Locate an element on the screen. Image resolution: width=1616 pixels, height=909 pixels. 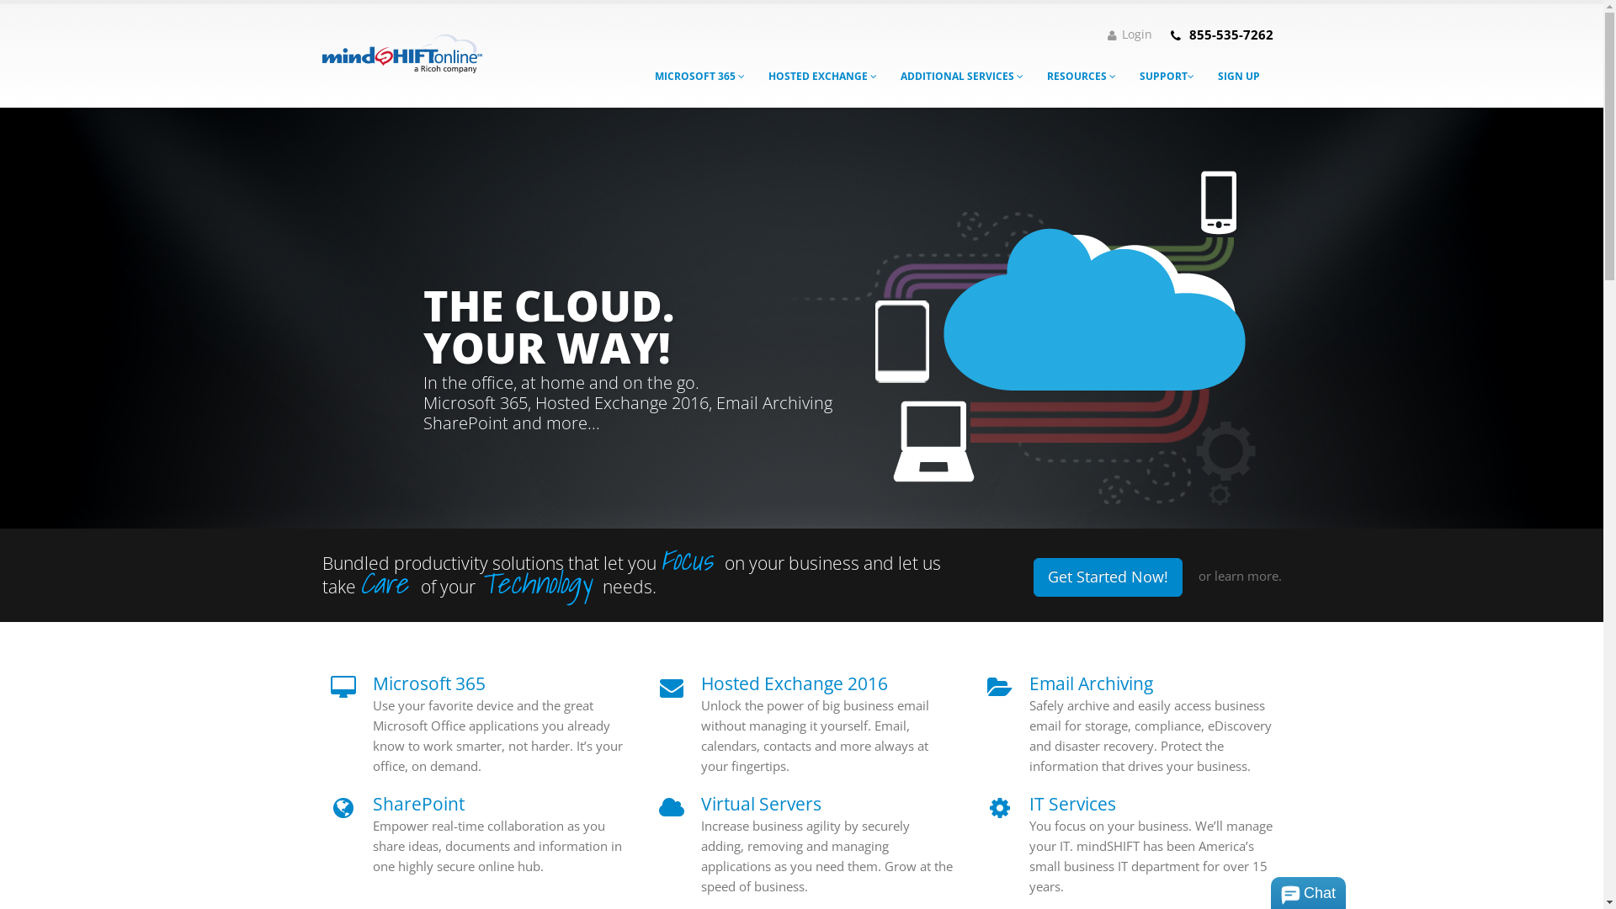
RESOURCES is located at coordinates (1081, 77).